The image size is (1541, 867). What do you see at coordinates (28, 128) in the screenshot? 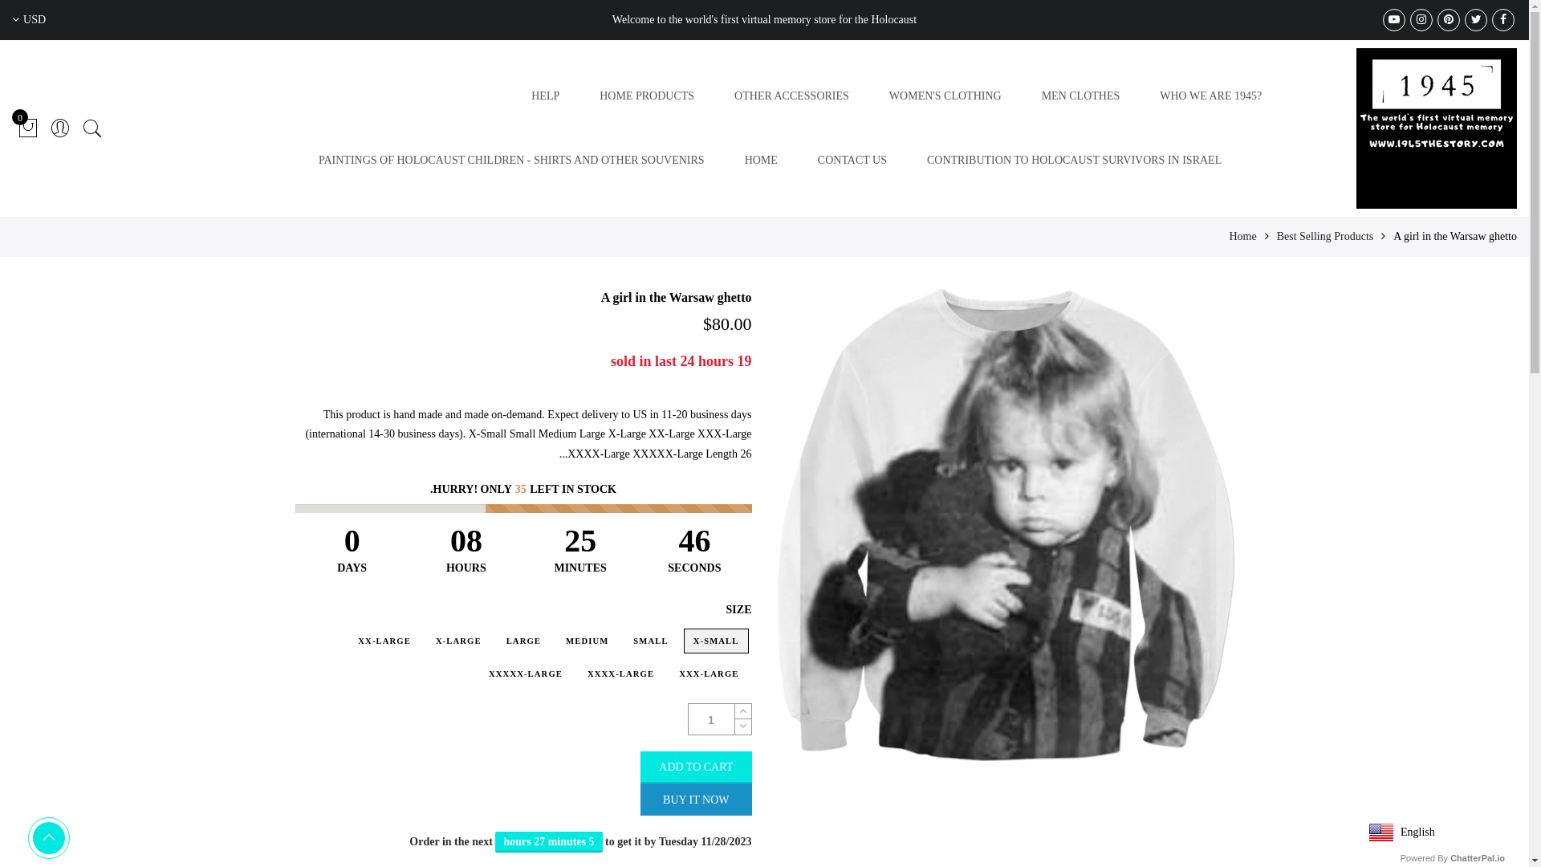
I see `0` at bounding box center [28, 128].